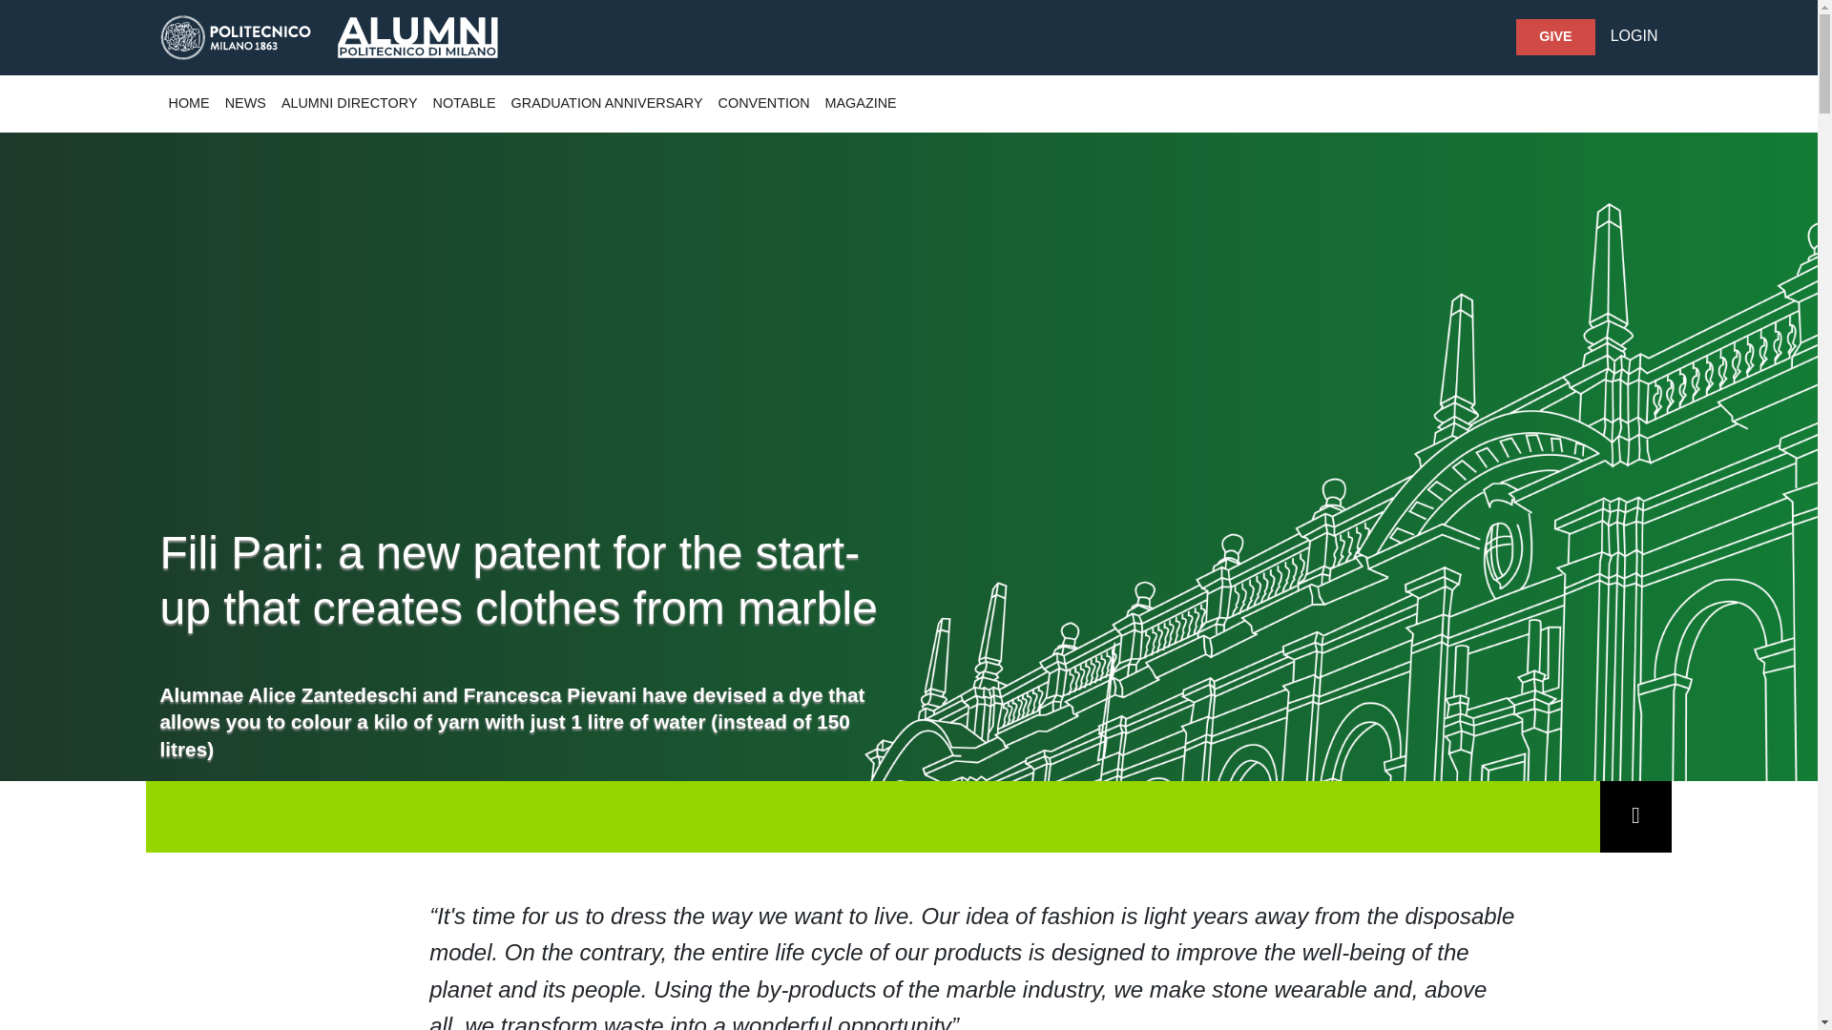  I want to click on NEWS, so click(245, 104).